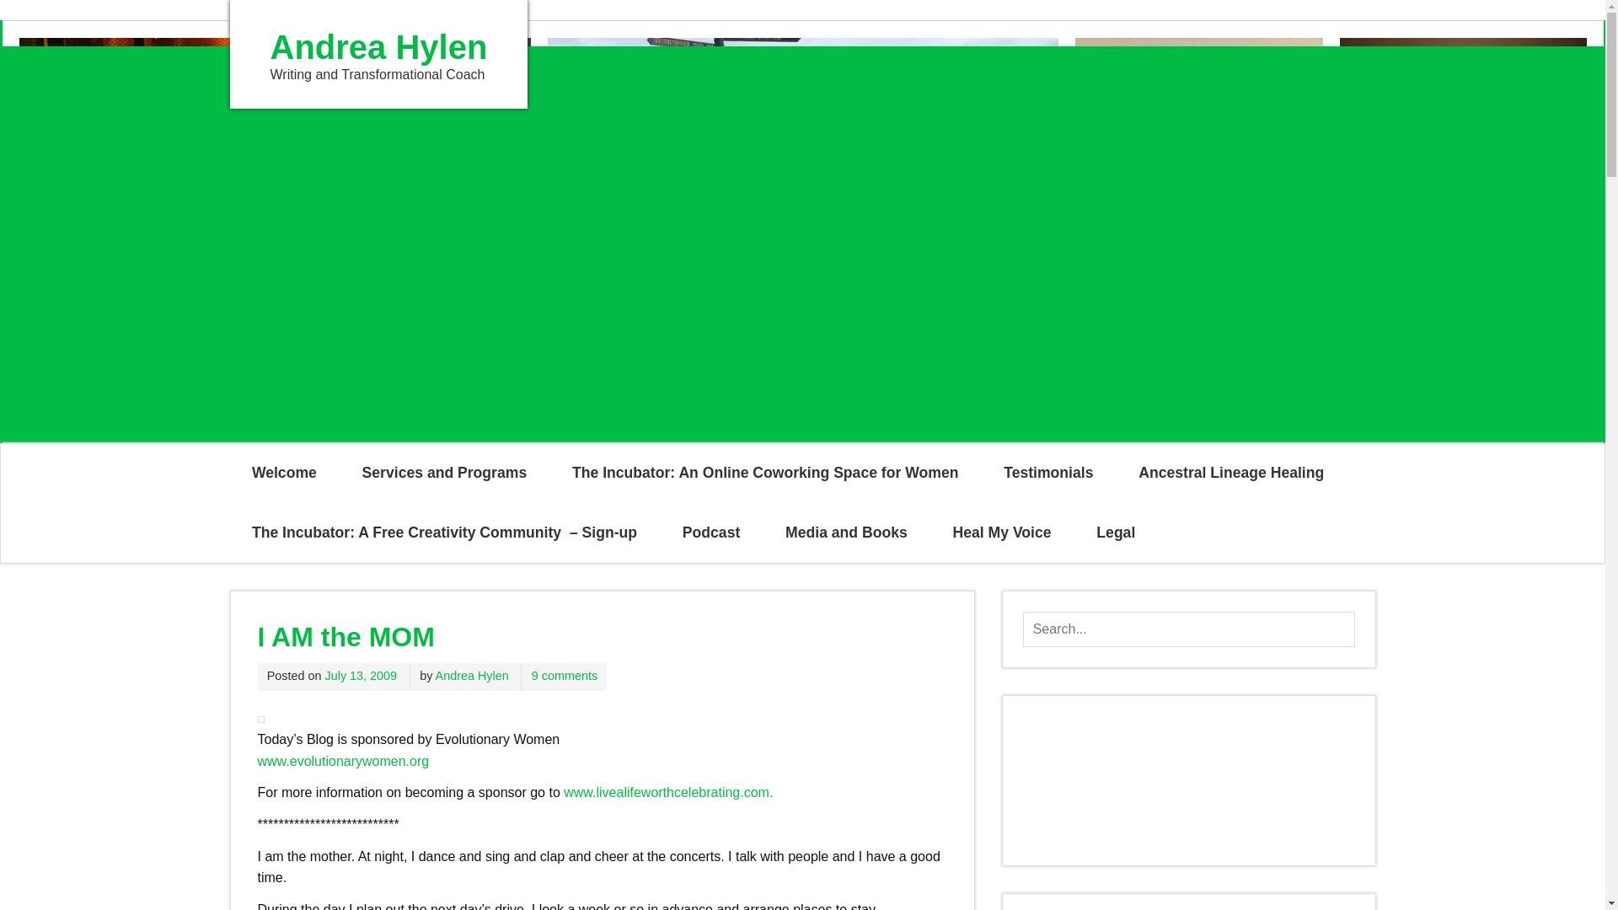  I want to click on Heal My Voice, so click(1002, 533).